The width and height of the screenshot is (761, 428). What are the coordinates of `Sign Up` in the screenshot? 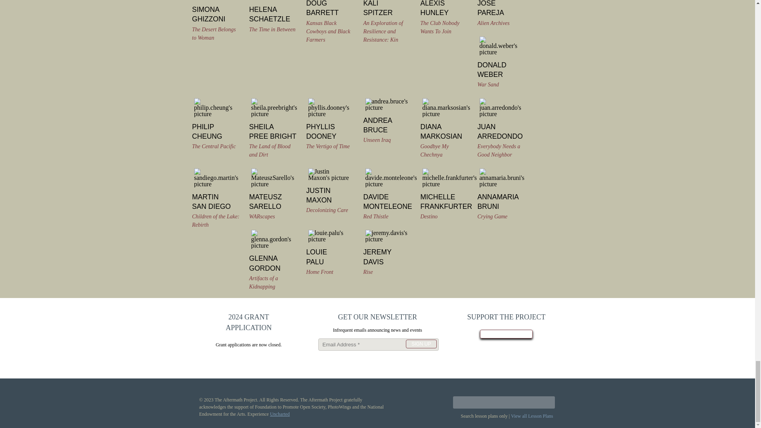 It's located at (421, 344).